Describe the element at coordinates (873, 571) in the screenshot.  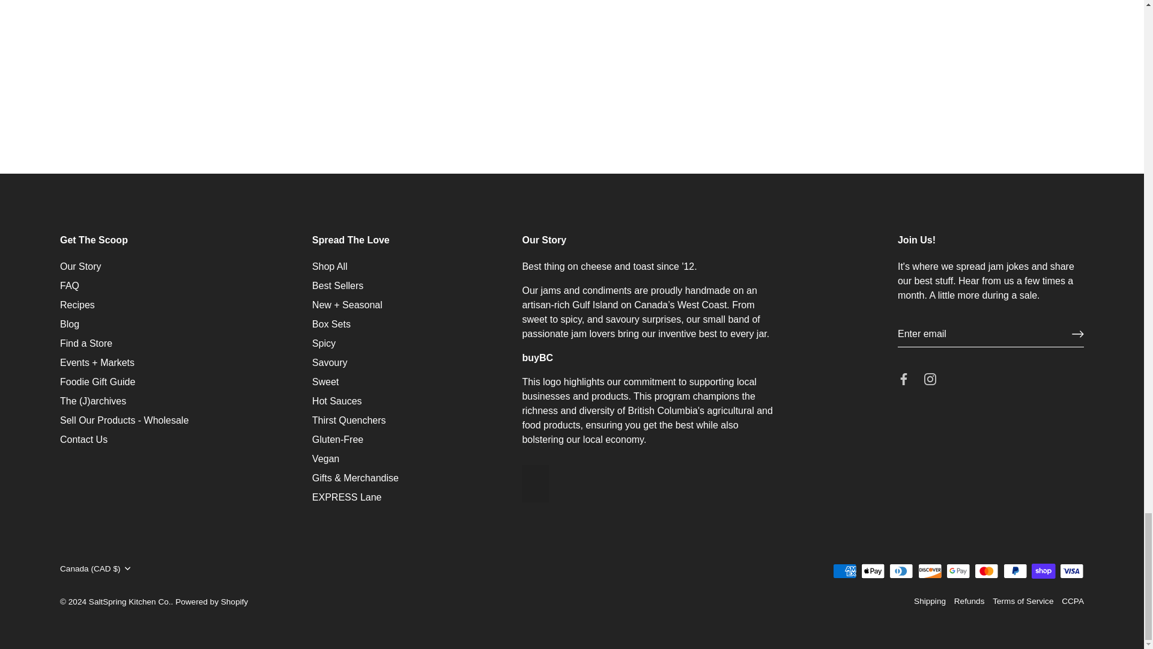
I see `Apple Pay` at that location.